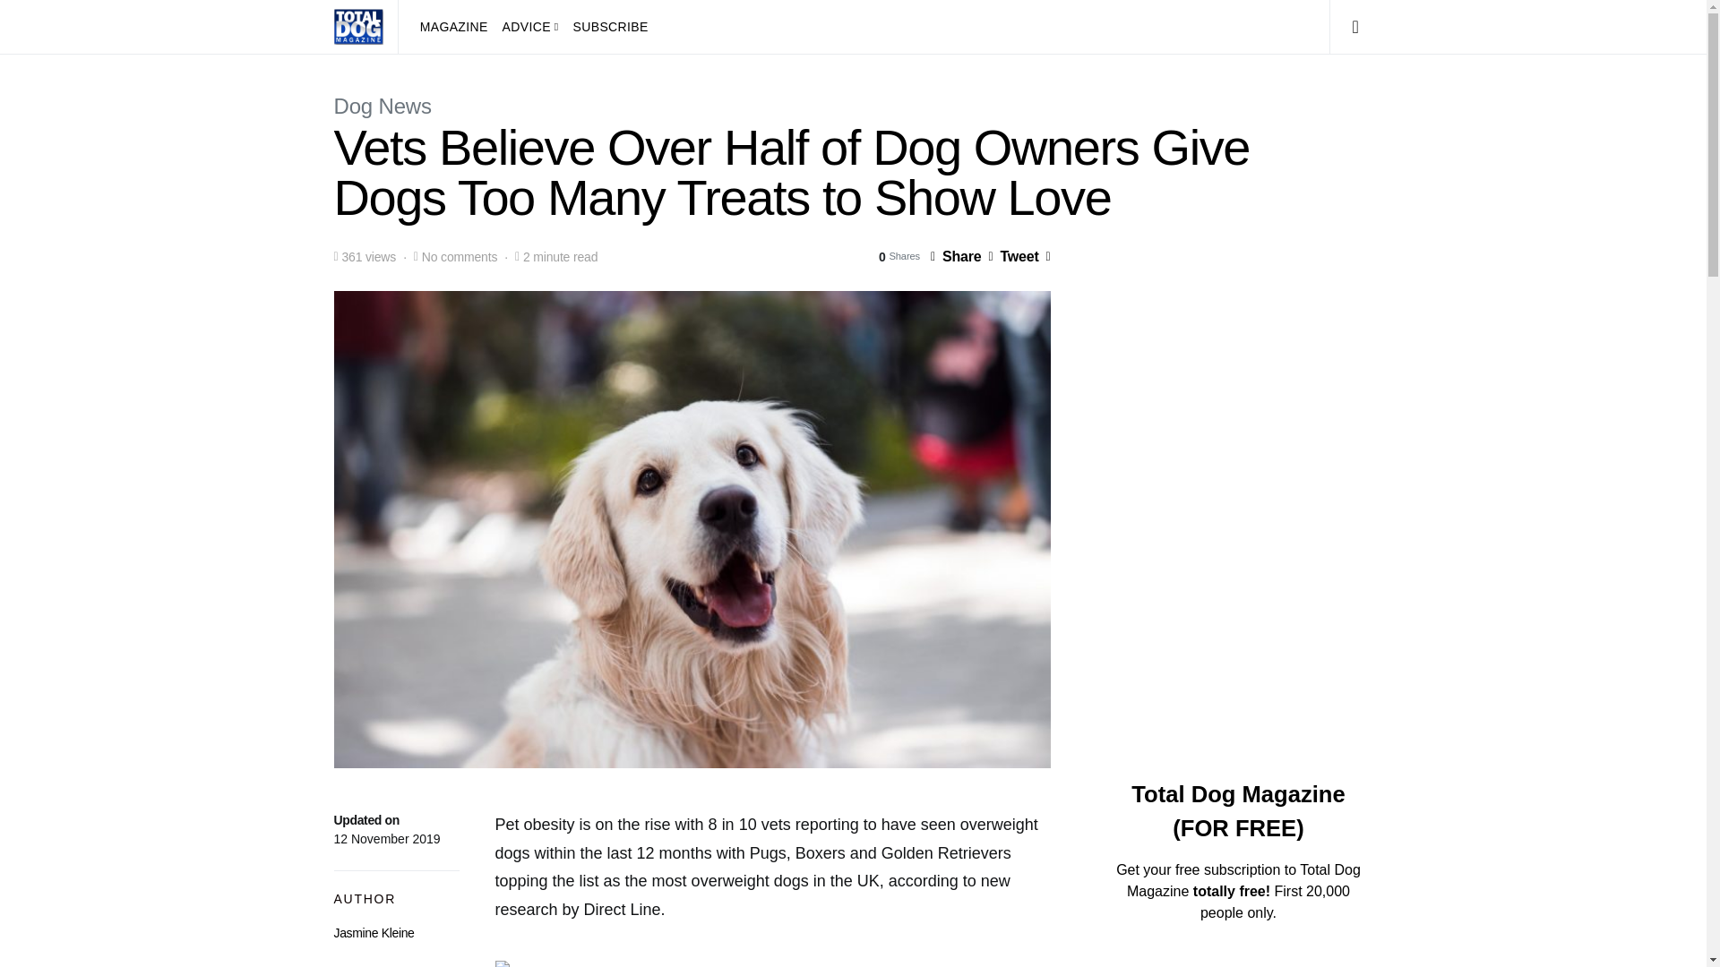 This screenshot has height=967, width=1720. I want to click on Tweet, so click(1012, 256).